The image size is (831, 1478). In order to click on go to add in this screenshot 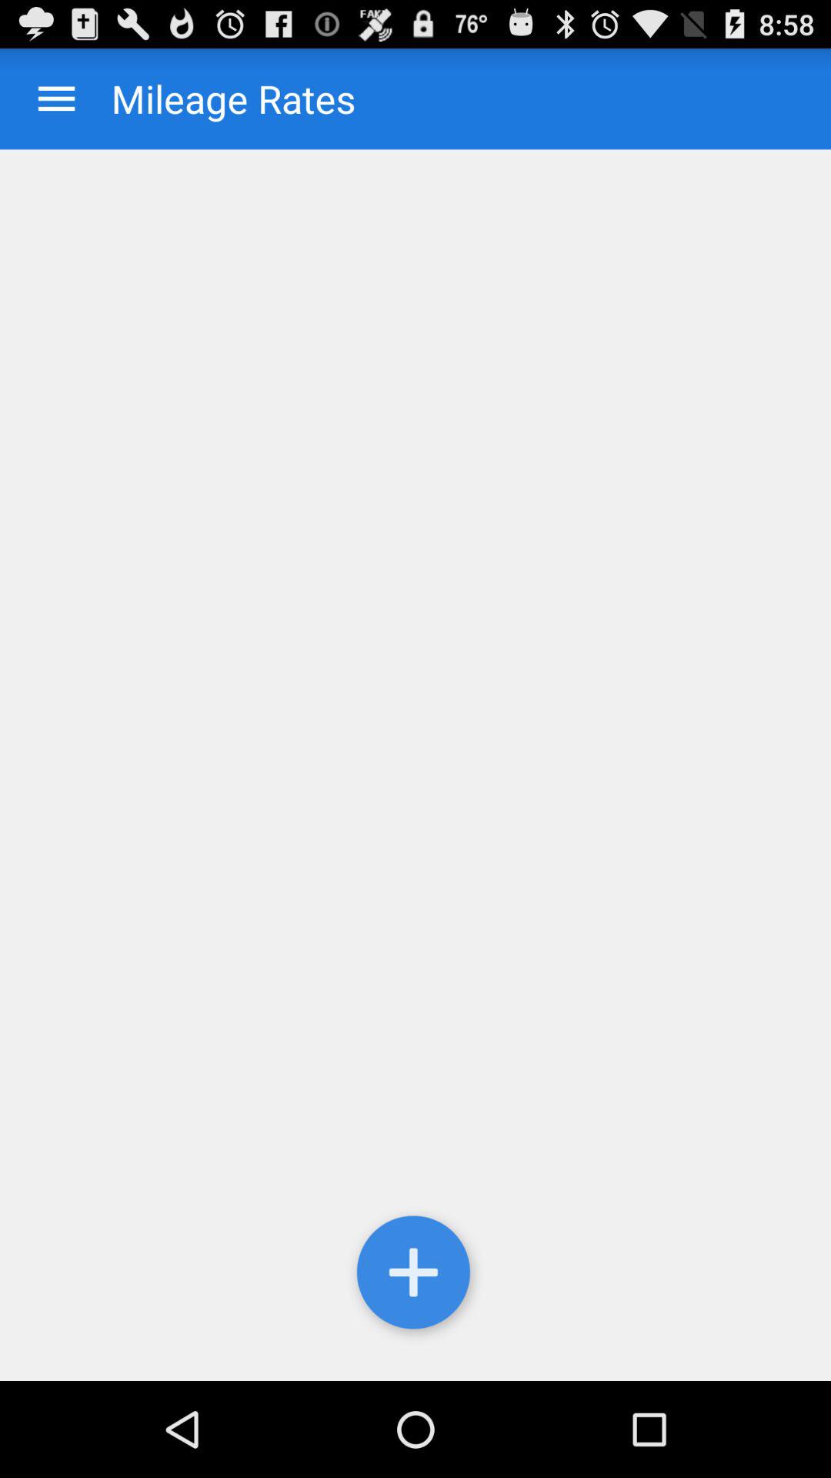, I will do `click(415, 1276)`.